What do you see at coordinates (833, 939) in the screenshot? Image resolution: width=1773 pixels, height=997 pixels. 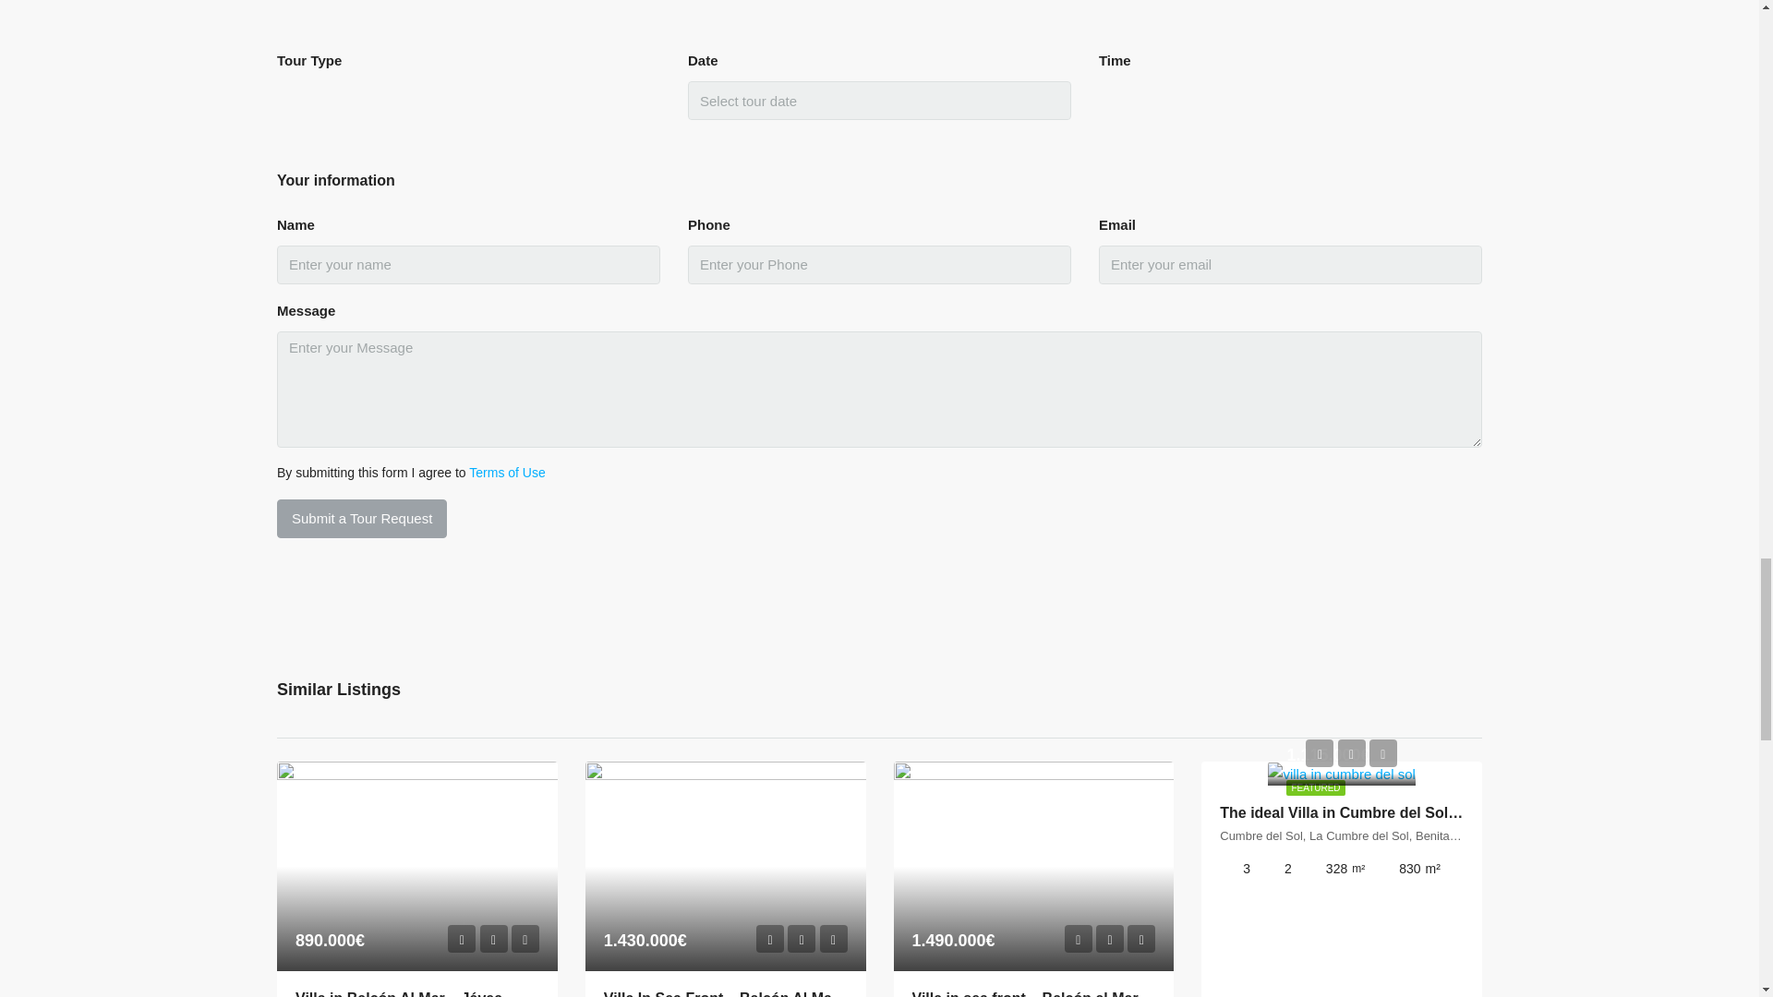 I see `Add to Compare` at bounding box center [833, 939].